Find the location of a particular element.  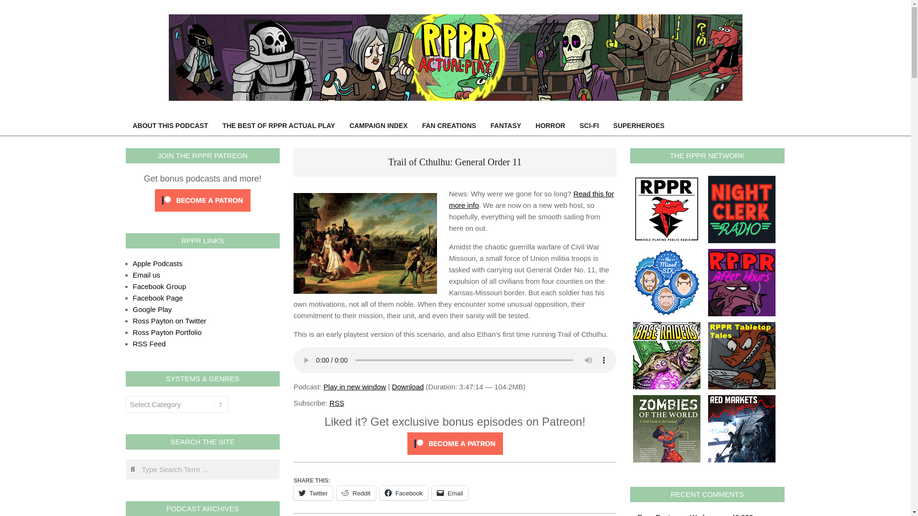

Facebook is located at coordinates (404, 493).